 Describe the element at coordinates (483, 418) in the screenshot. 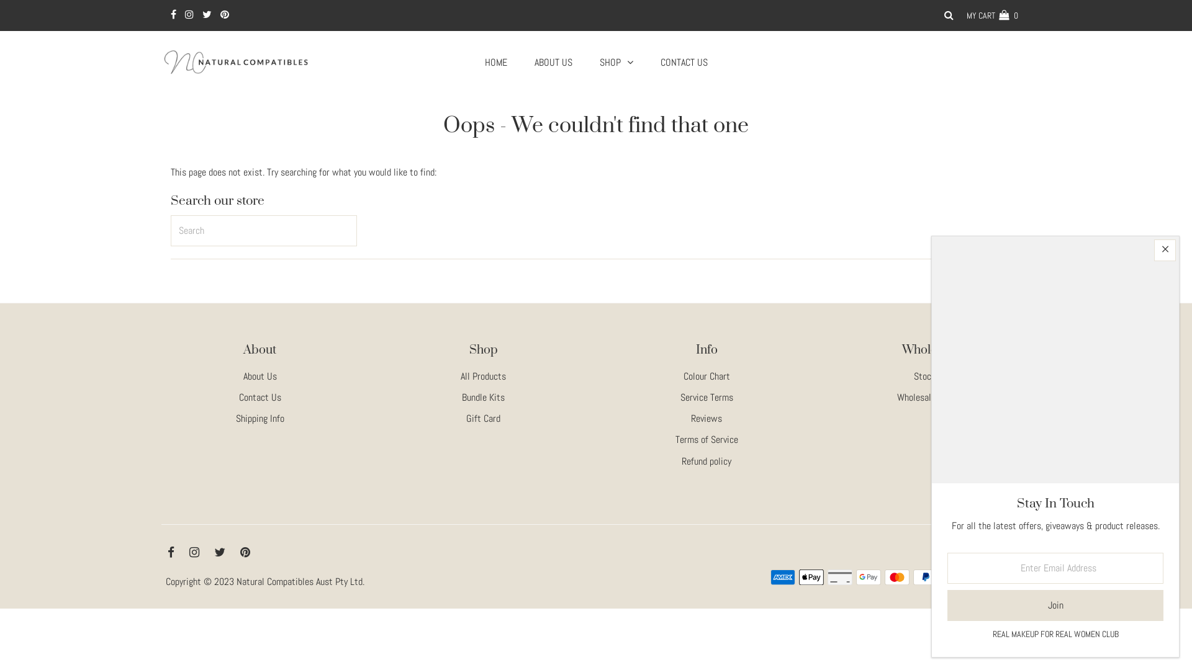

I see `Gift Card` at that location.